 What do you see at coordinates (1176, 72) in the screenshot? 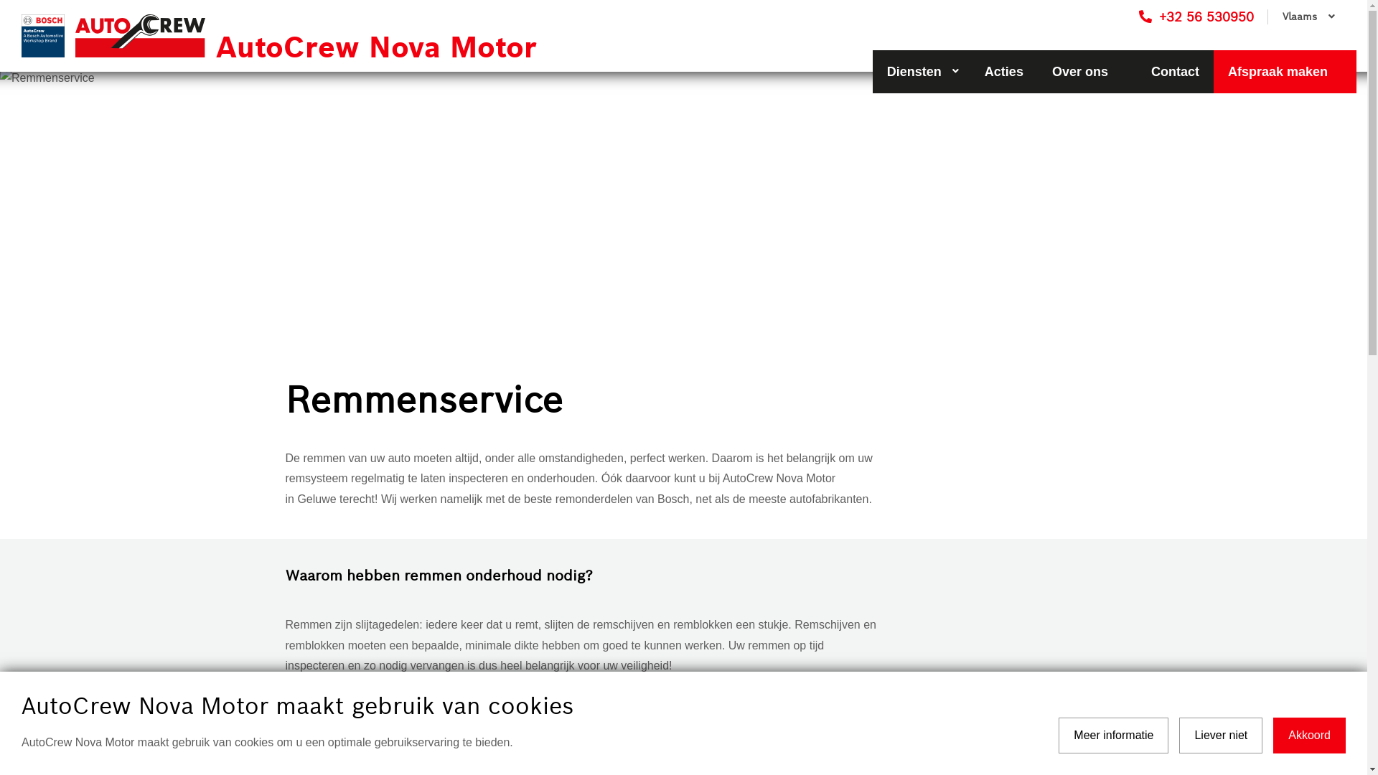
I see `Contact` at bounding box center [1176, 72].